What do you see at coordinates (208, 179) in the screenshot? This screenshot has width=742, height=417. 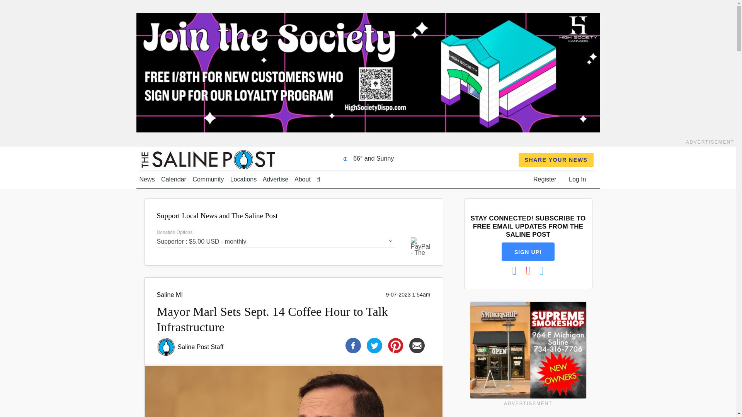 I see `Community` at bounding box center [208, 179].